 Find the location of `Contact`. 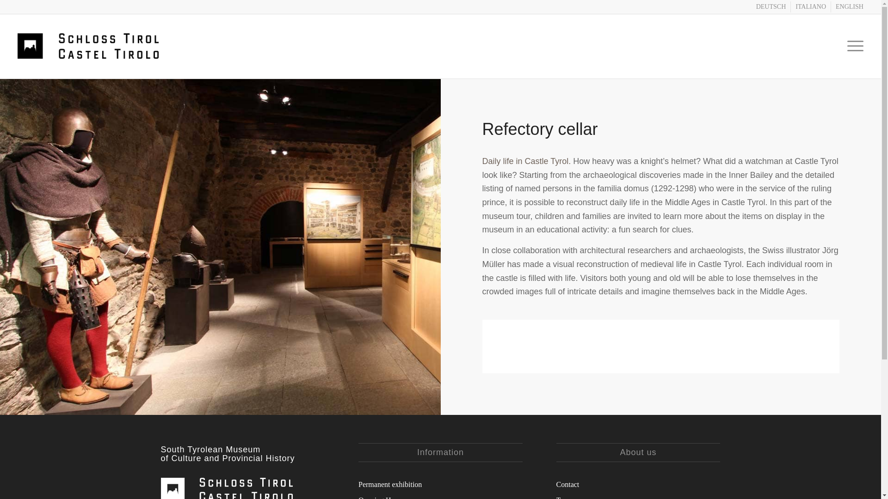

Contact is located at coordinates (638, 483).